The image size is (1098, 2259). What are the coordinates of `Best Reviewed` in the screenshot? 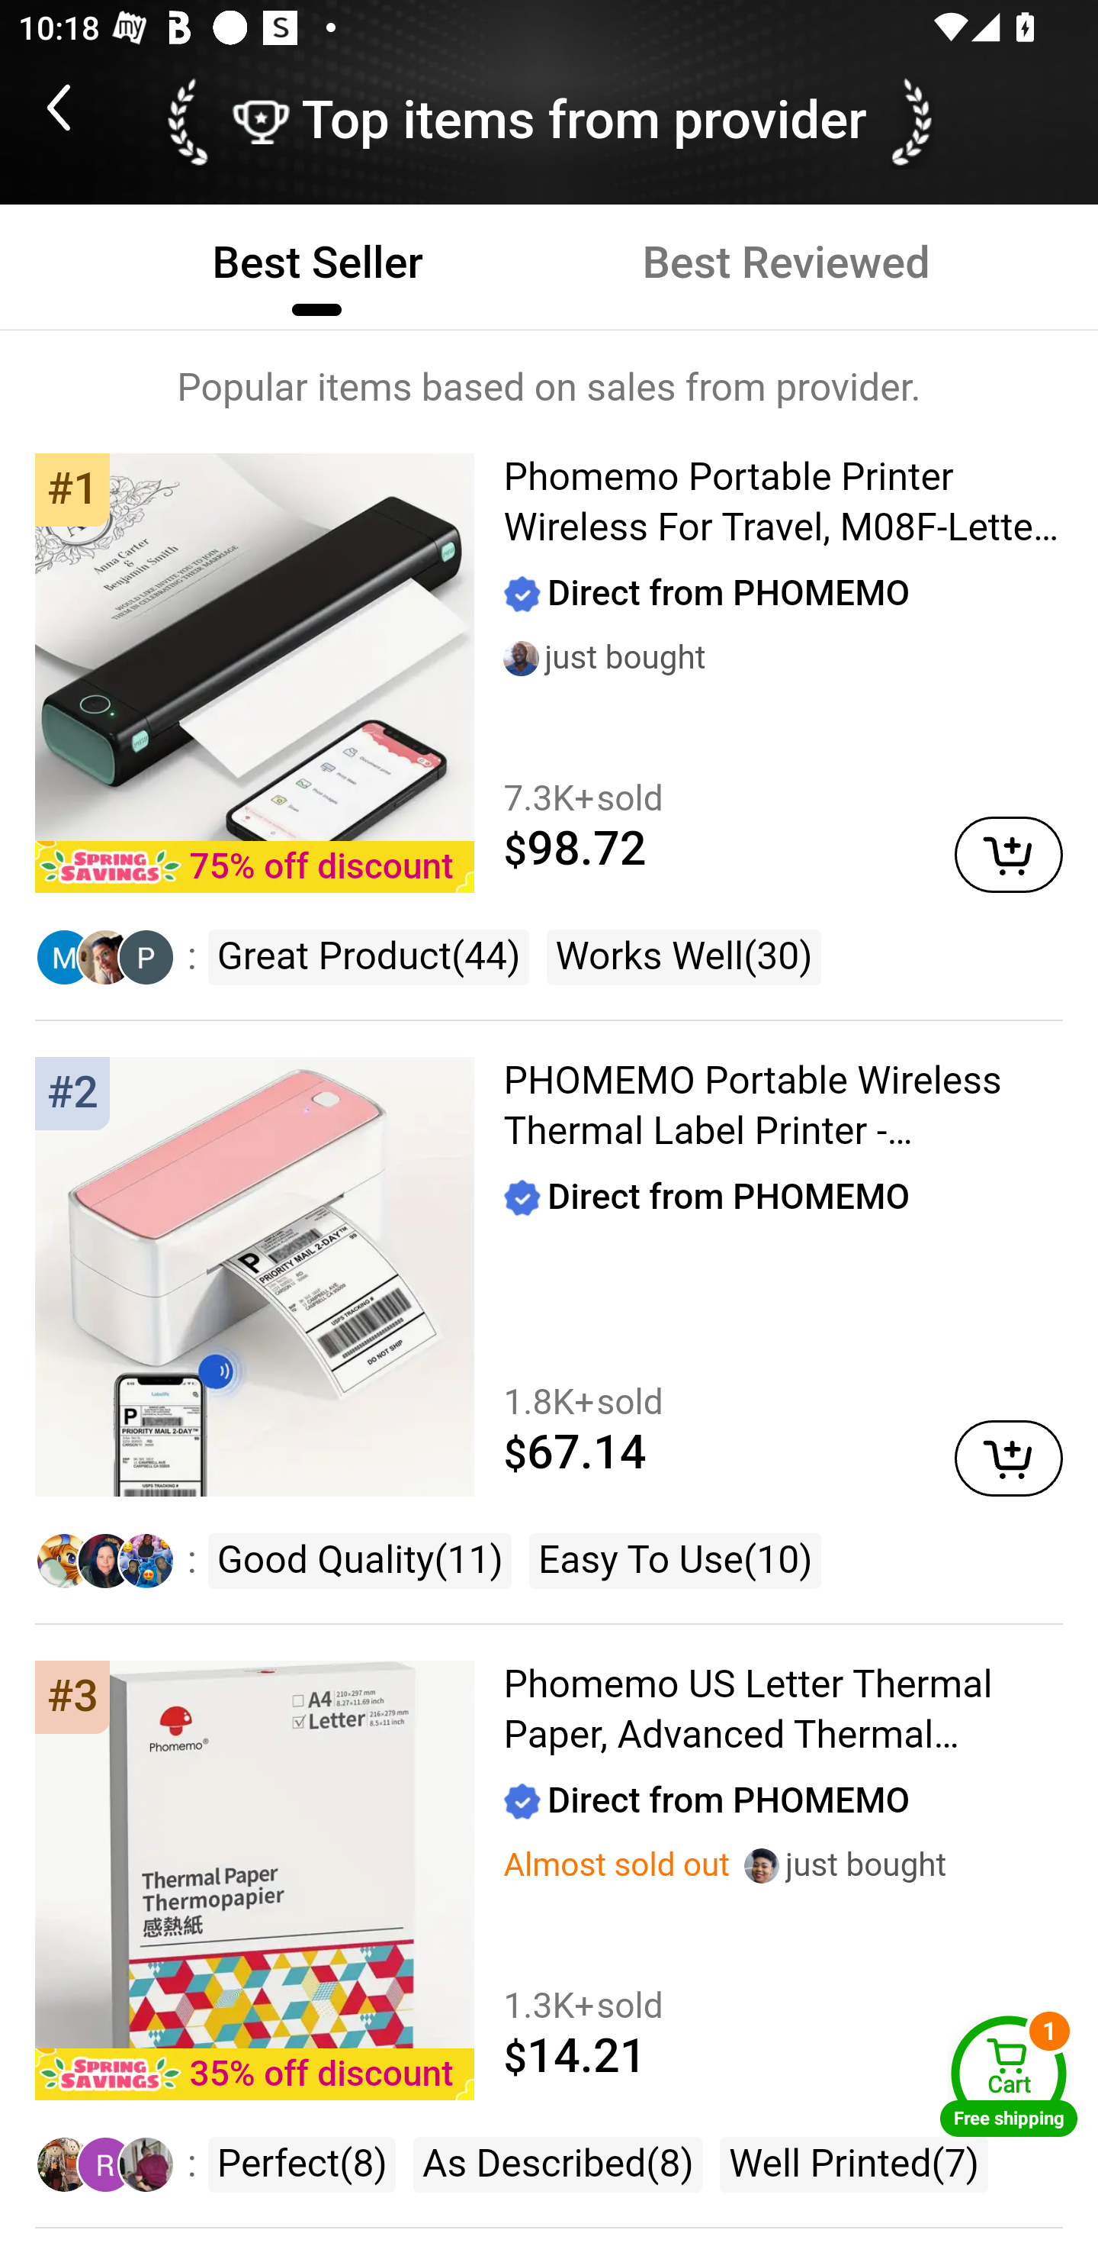 It's located at (786, 264).